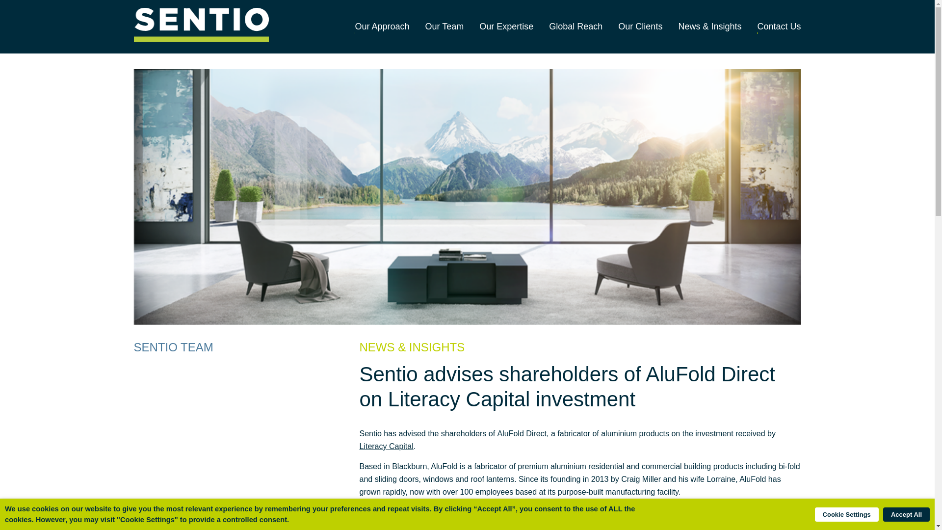 The width and height of the screenshot is (942, 530). I want to click on Our Approach, so click(382, 26).